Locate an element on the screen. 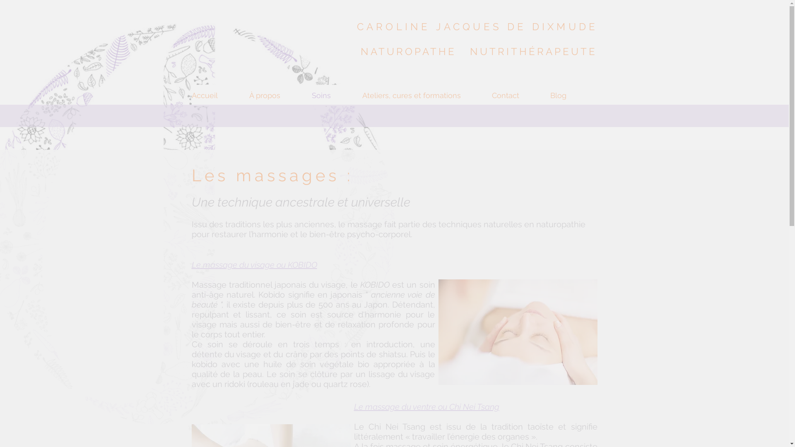 The height and width of the screenshot is (447, 795). Blog is located at coordinates (573, 95).